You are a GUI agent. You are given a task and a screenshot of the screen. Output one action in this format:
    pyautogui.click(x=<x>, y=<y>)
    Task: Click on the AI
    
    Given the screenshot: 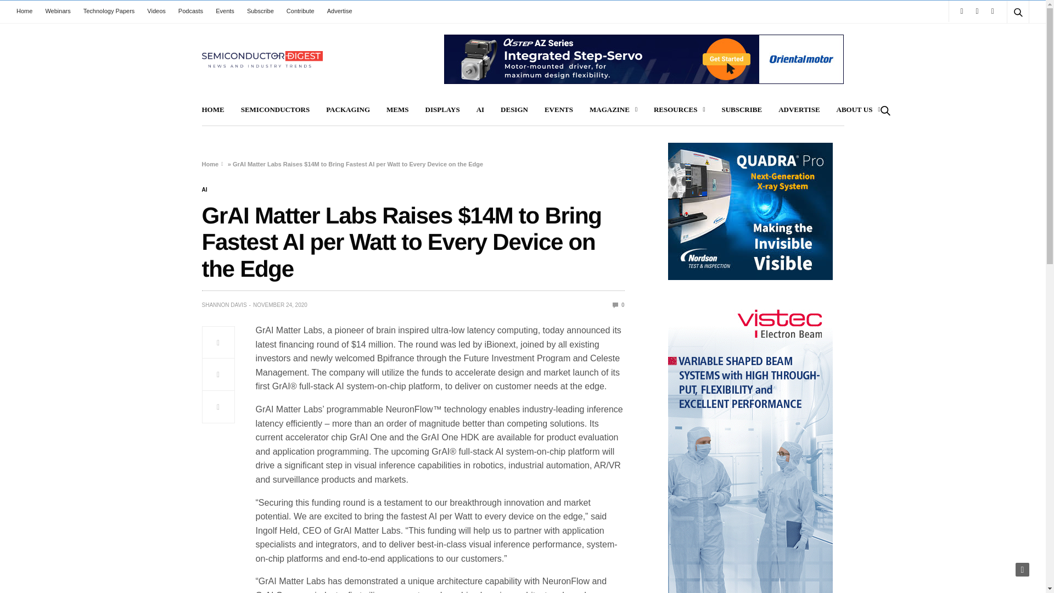 What is the action you would take?
    pyautogui.click(x=205, y=190)
    